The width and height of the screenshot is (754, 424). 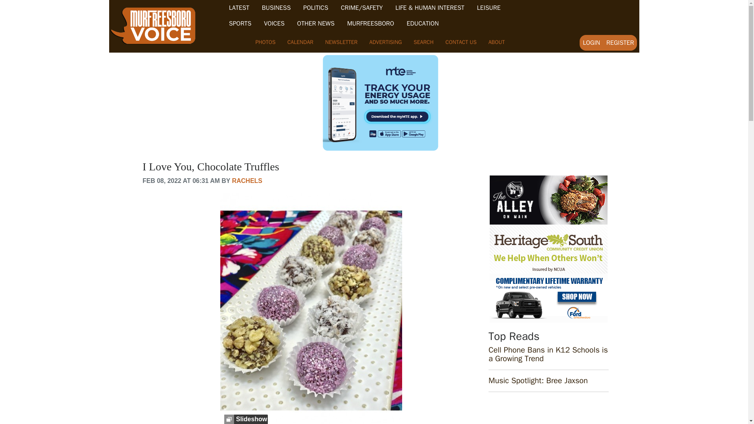 What do you see at coordinates (461, 42) in the screenshot?
I see `CONTACT US` at bounding box center [461, 42].